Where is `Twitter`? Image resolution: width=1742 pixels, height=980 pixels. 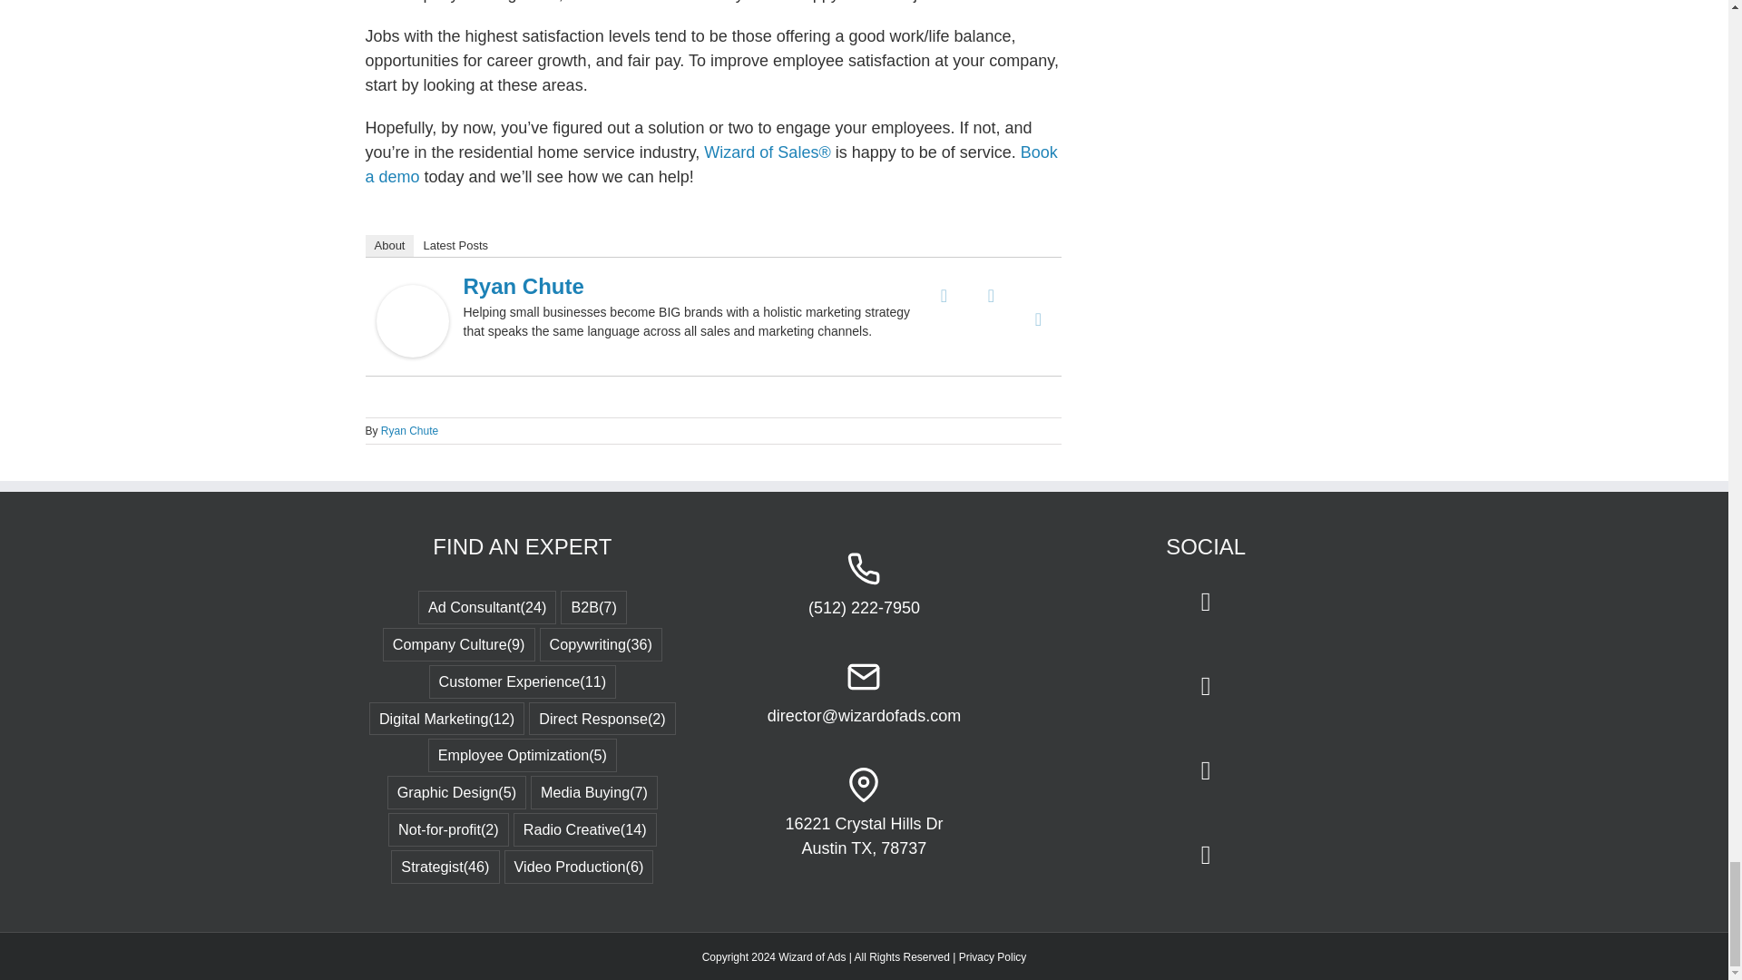 Twitter is located at coordinates (967, 289).